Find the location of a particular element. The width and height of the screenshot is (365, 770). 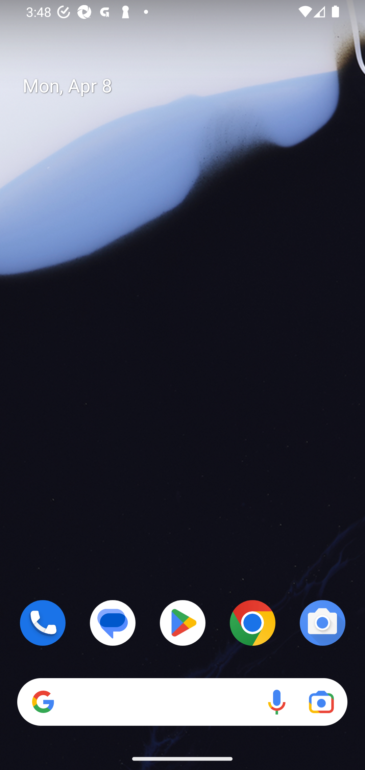

Search Voice search Google Lens is located at coordinates (182, 702).